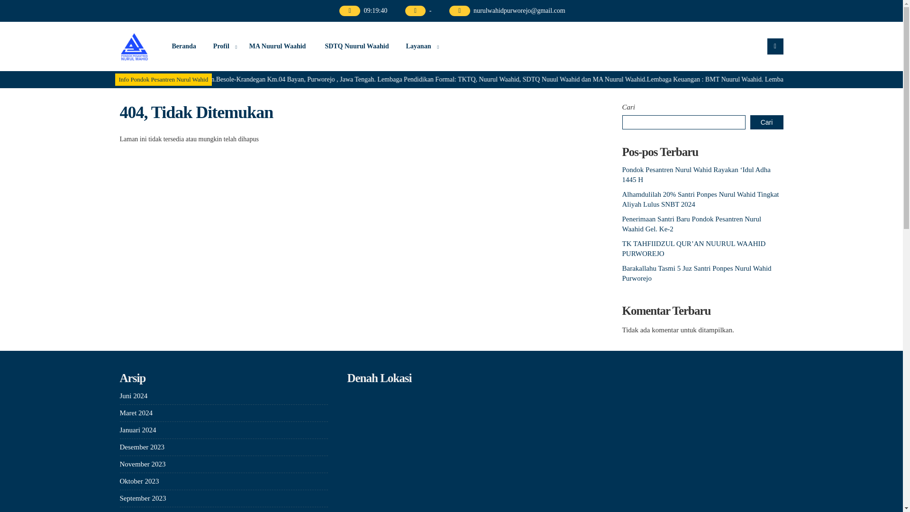 This screenshot has width=910, height=512. I want to click on Maret 2024, so click(136, 412).